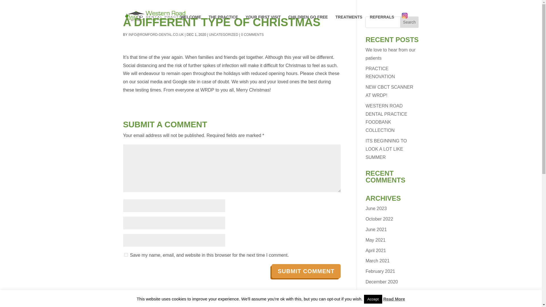  Describe the element at coordinates (409, 22) in the screenshot. I see `Search` at that location.